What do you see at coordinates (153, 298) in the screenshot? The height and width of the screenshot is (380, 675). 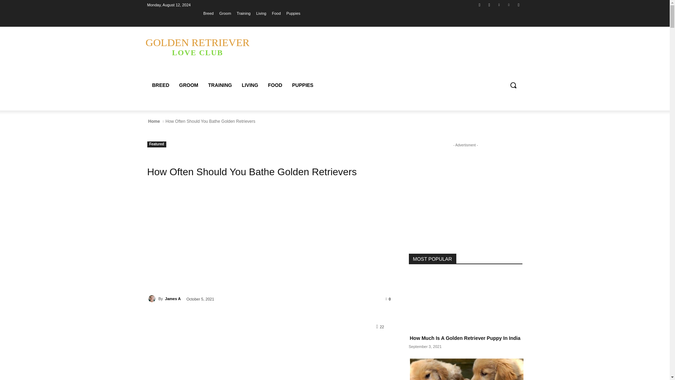 I see `James A` at bounding box center [153, 298].